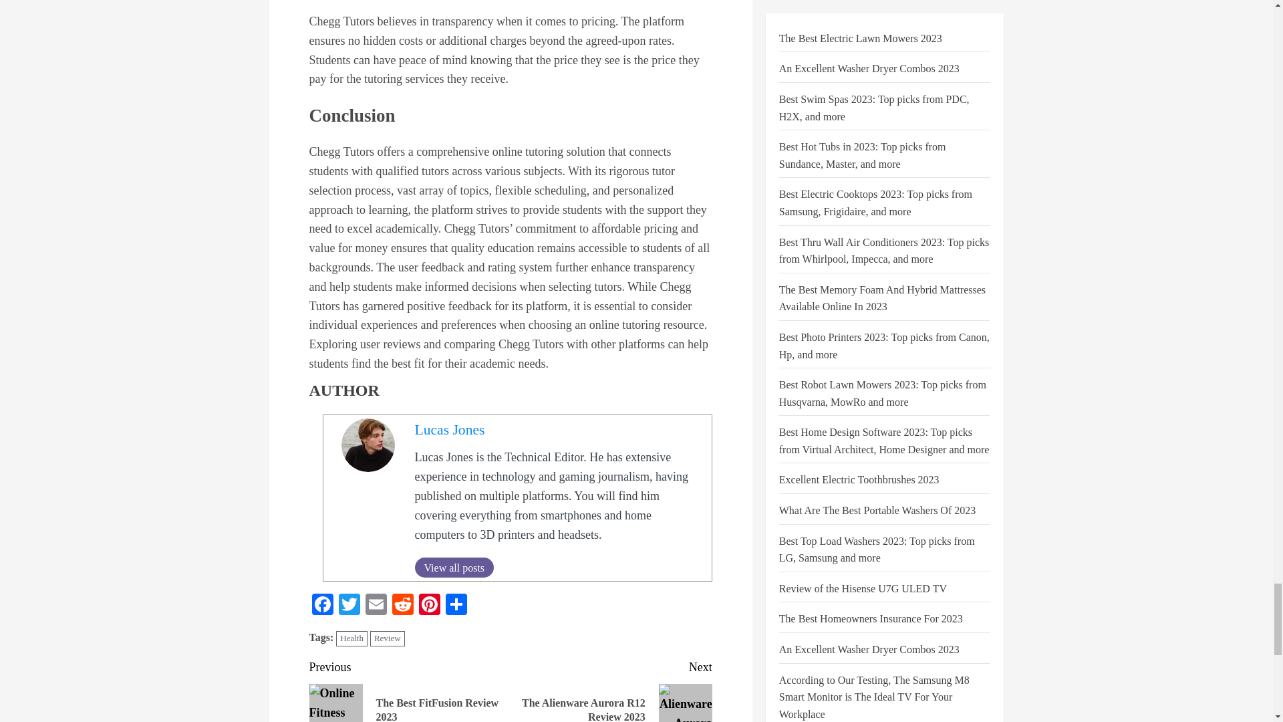  I want to click on Reddit, so click(402, 606).